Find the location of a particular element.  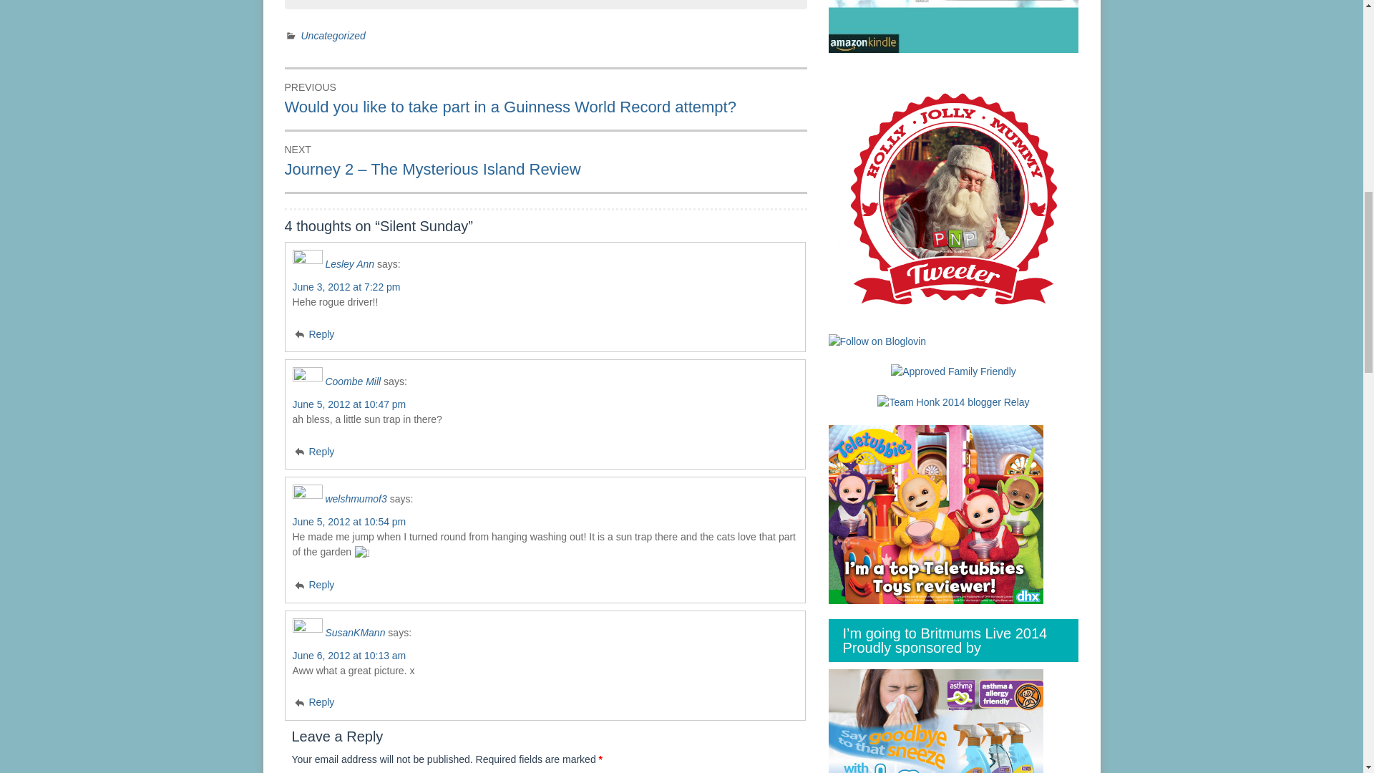

June 5, 2012 at 10:54 pm is located at coordinates (348, 521).